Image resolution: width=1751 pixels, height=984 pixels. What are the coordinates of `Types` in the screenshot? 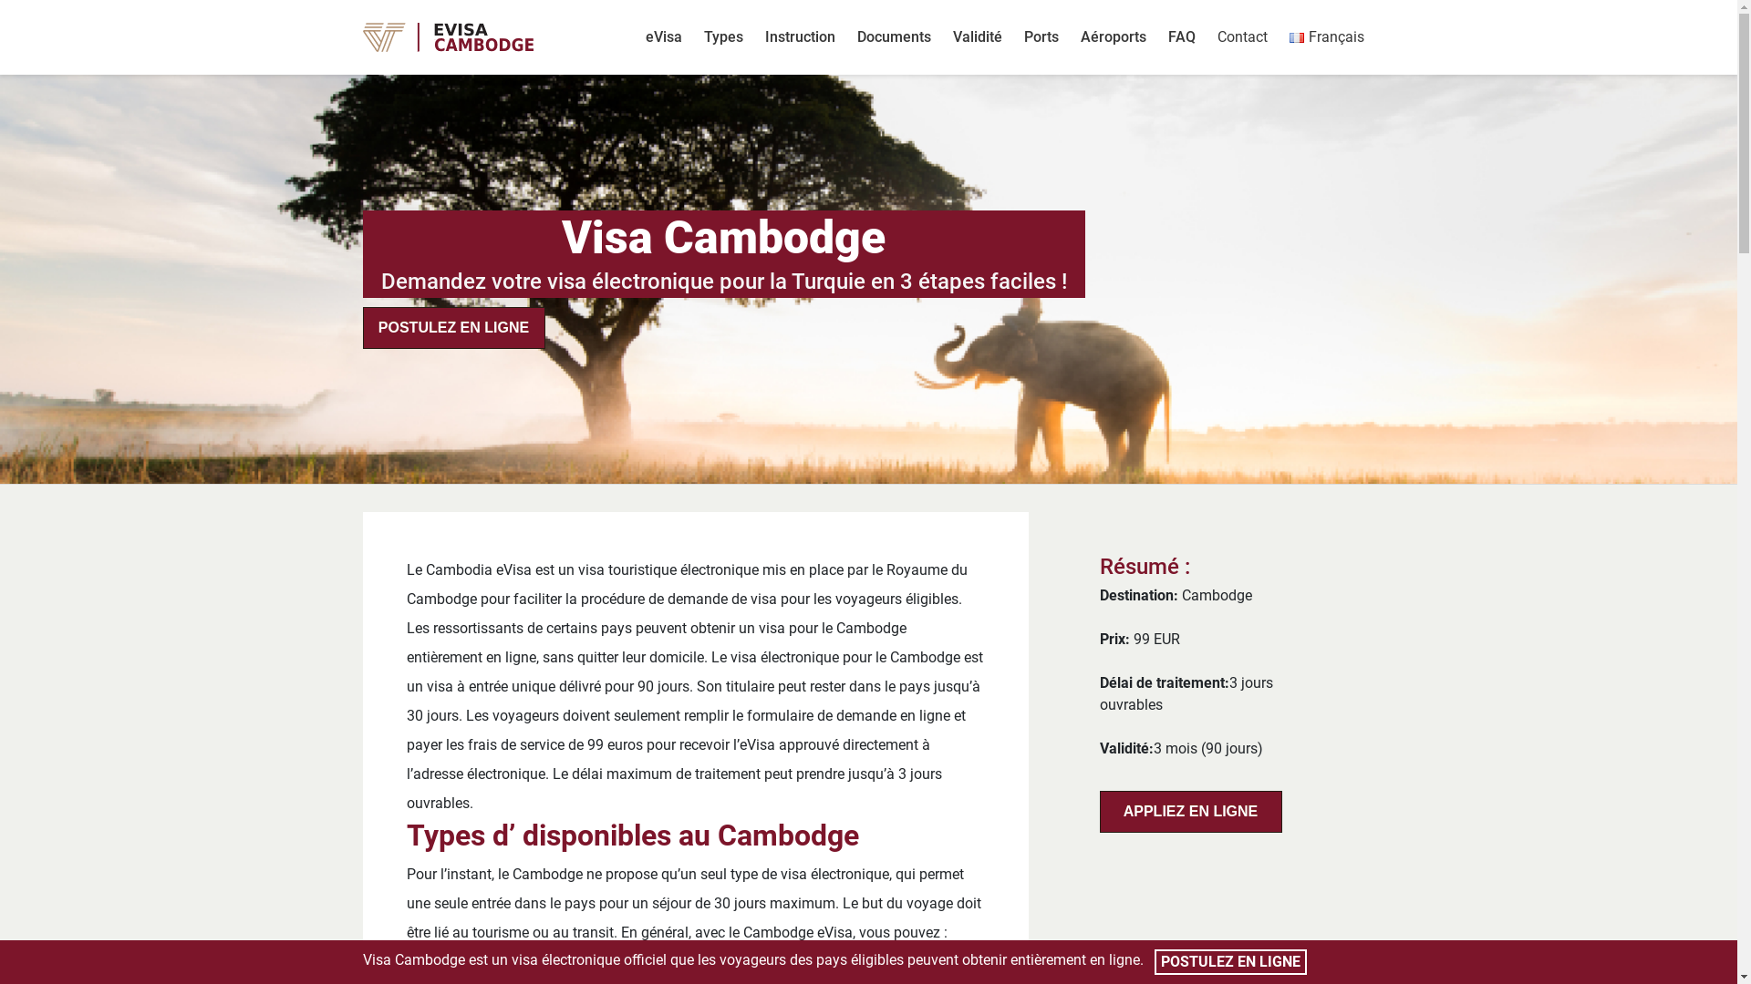 It's located at (724, 37).